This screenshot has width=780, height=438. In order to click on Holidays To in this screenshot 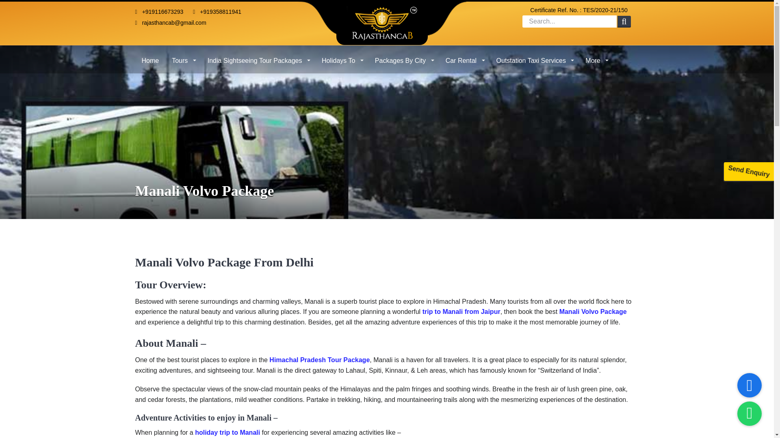, I will do `click(341, 58)`.